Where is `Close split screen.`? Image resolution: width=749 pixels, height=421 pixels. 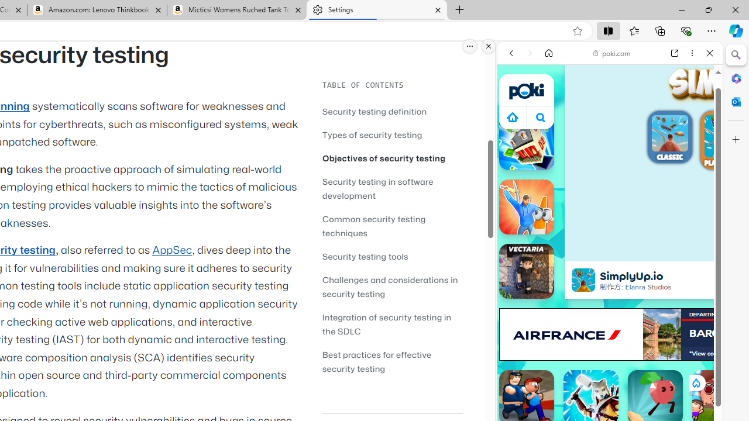
Close split screen. is located at coordinates (489, 46).